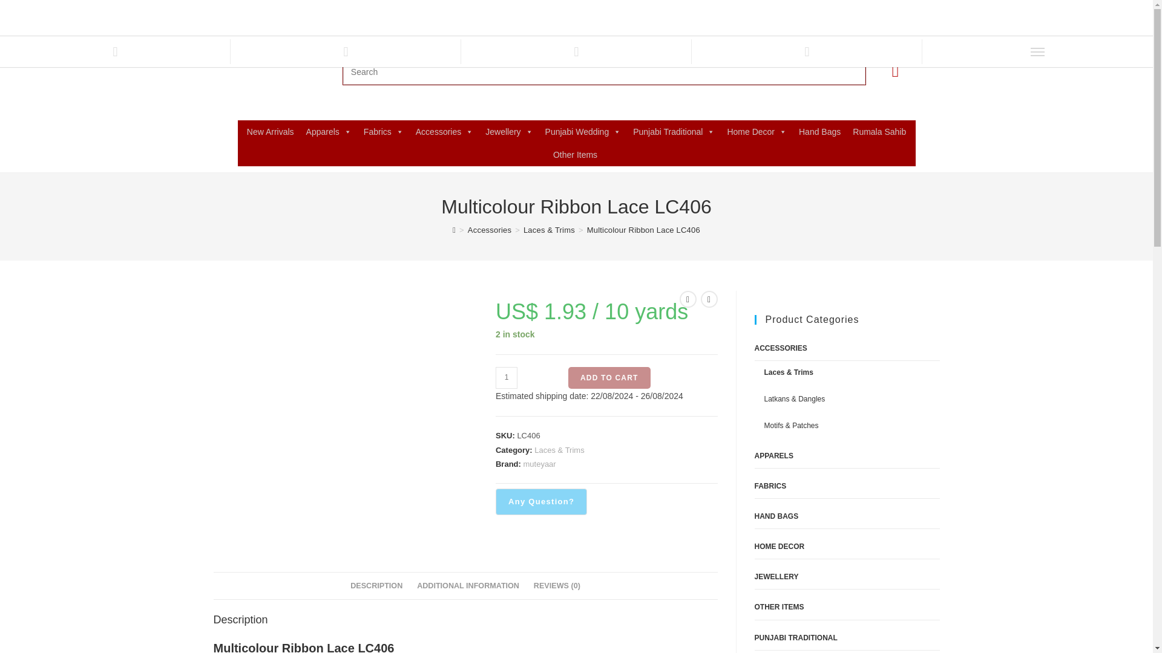 The width and height of the screenshot is (1162, 653). What do you see at coordinates (384, 131) in the screenshot?
I see `Fabrics` at bounding box center [384, 131].